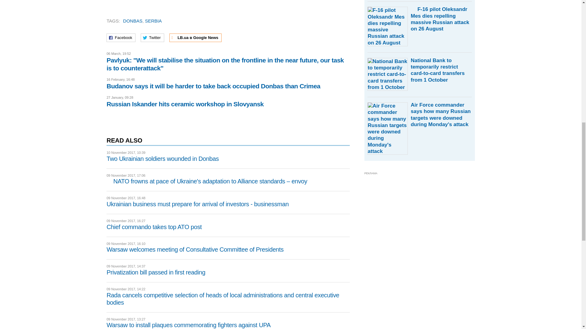 The image size is (586, 329). What do you see at coordinates (185, 104) in the screenshot?
I see `Russian Iskander hits ceramic workshop in Slovyansk` at bounding box center [185, 104].